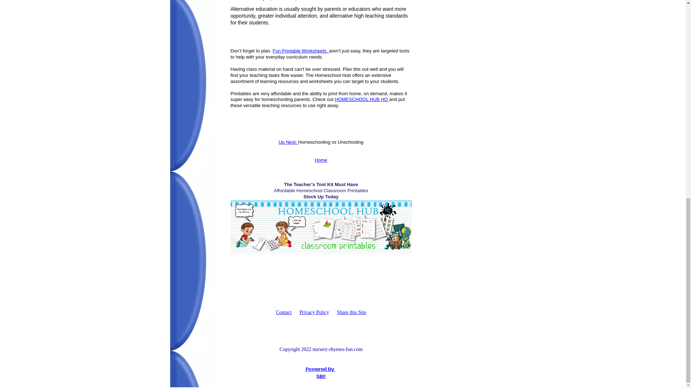 This screenshot has height=388, width=691. What do you see at coordinates (288, 142) in the screenshot?
I see `Up Next:` at bounding box center [288, 142].